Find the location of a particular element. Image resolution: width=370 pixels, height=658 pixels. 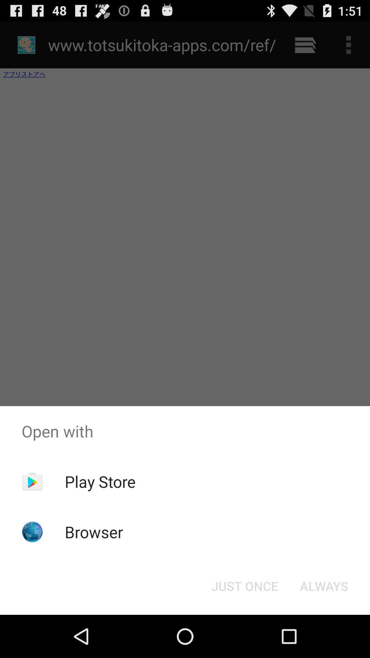

select the always is located at coordinates (324, 586).